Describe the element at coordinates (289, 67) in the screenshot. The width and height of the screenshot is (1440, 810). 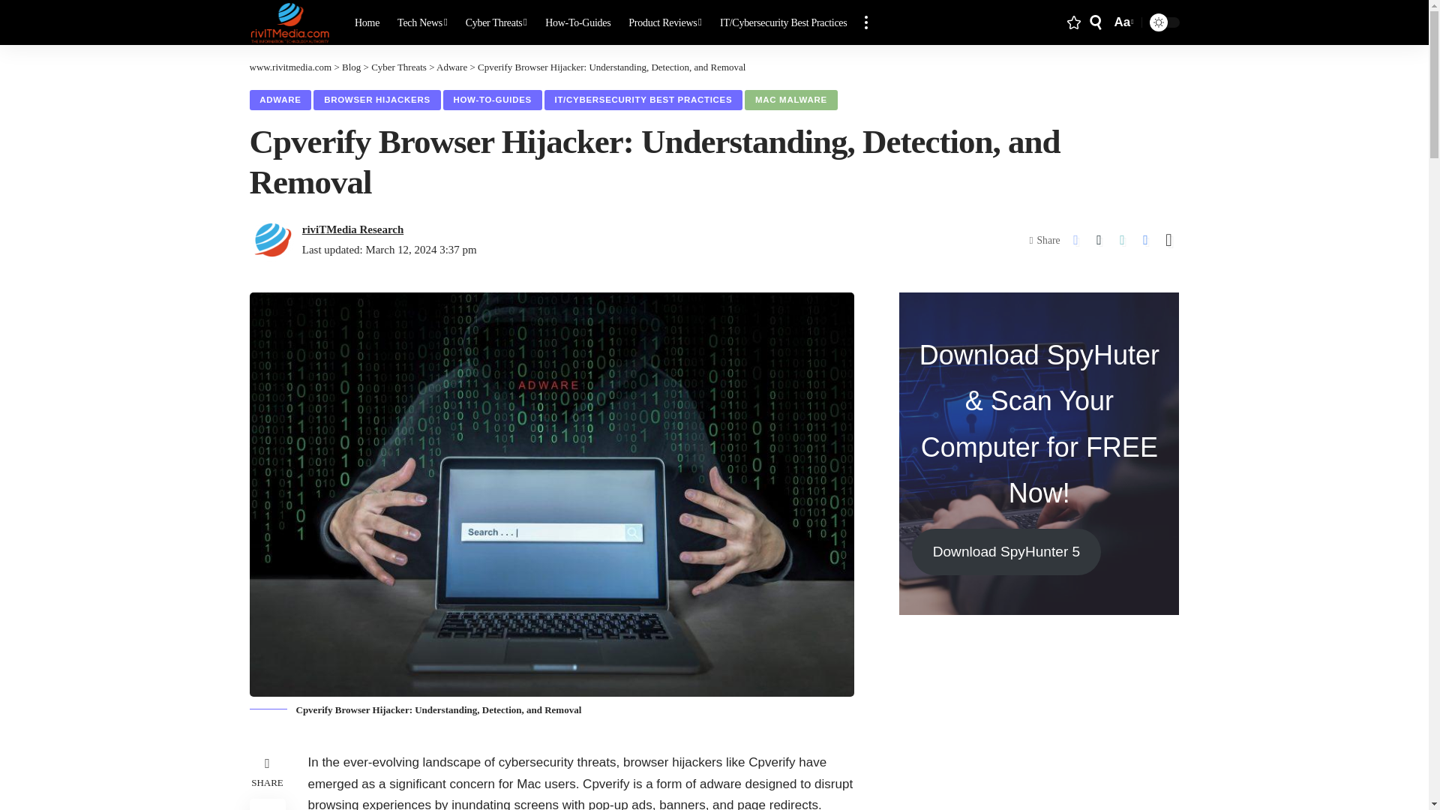
I see `Go to www.rivitmedia.com.` at that location.